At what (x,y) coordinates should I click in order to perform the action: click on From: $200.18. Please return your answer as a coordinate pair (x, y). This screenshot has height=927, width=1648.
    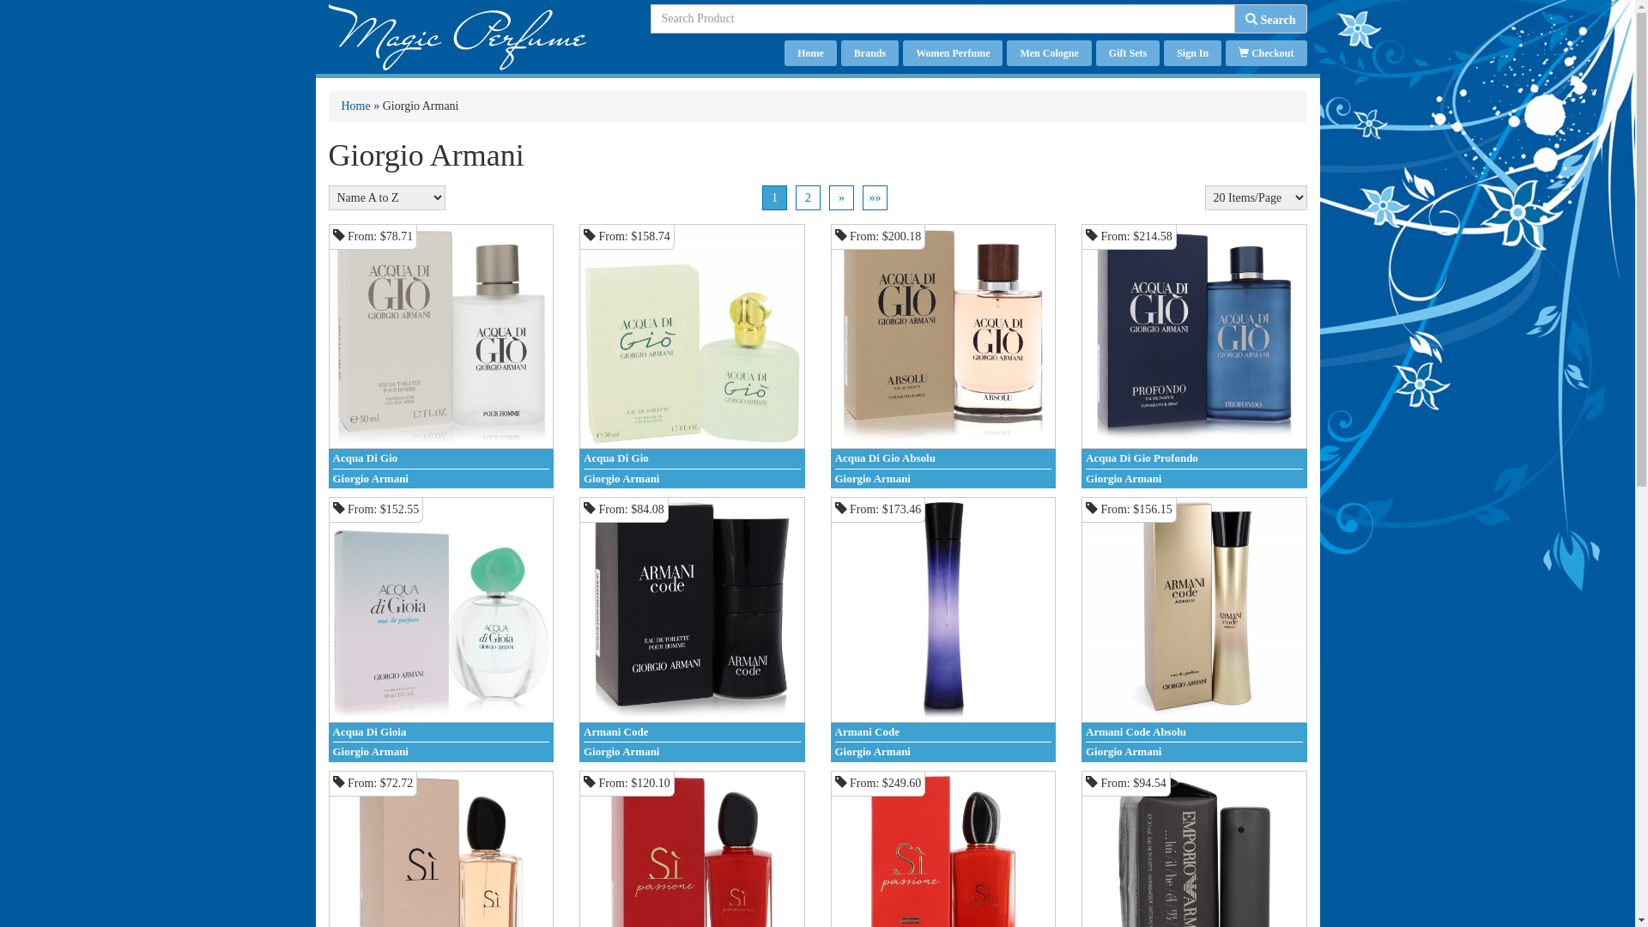
    Looking at the image, I should click on (942, 336).